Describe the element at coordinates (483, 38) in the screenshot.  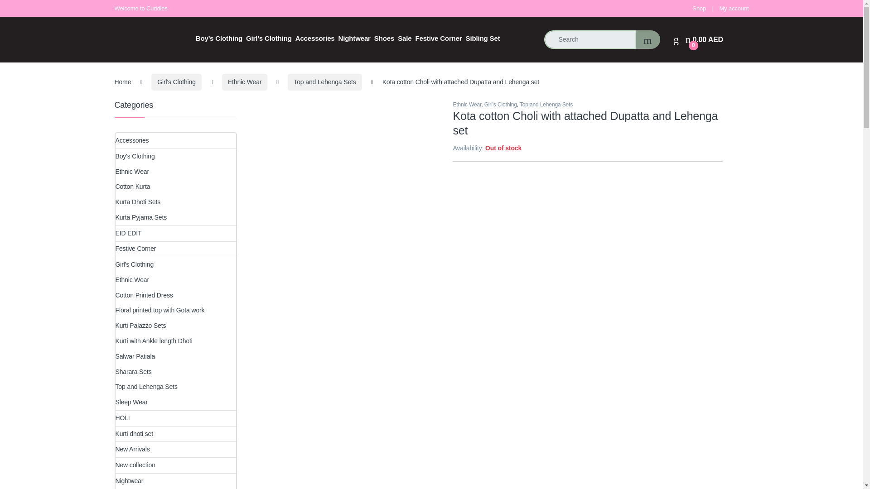
I see `Sibling Set` at that location.